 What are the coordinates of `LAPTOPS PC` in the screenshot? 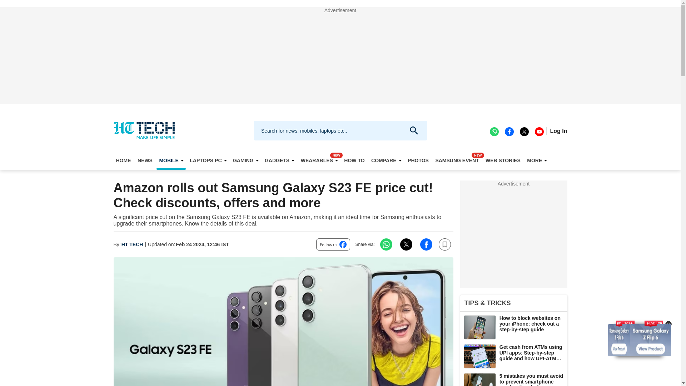 It's located at (208, 160).